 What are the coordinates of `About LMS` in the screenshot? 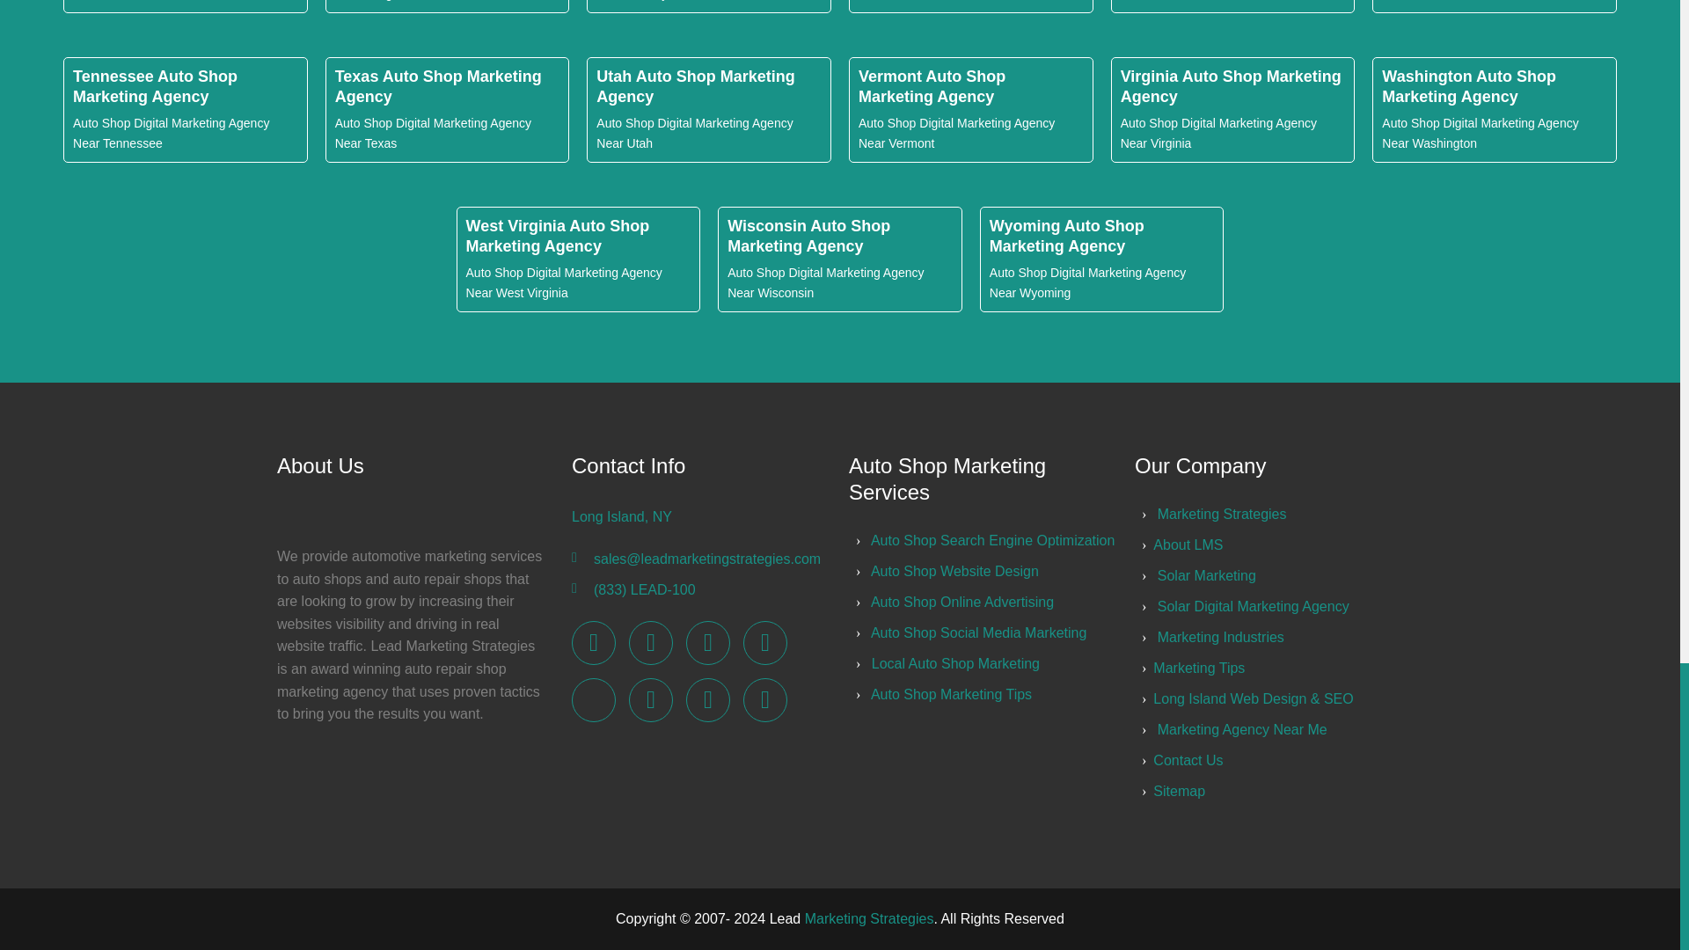 It's located at (1188, 544).